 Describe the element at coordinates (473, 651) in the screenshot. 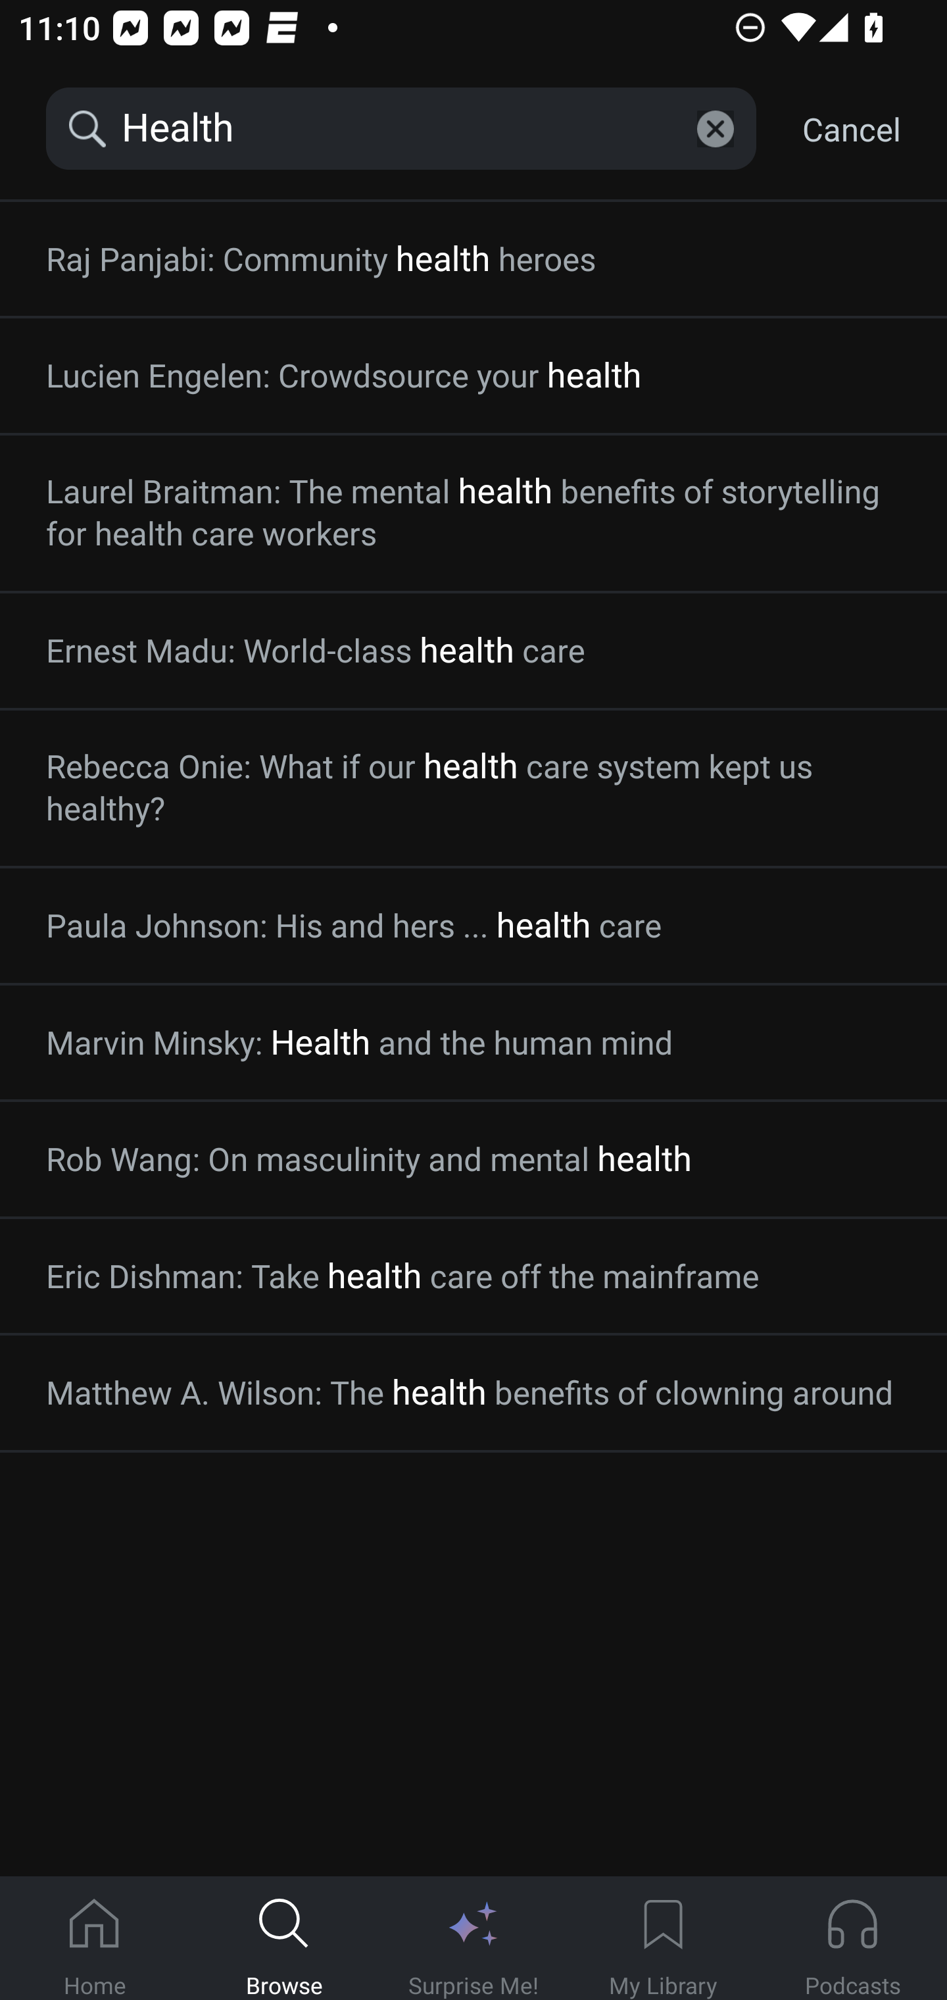

I see `Ernest Madu: World-class health care` at that location.